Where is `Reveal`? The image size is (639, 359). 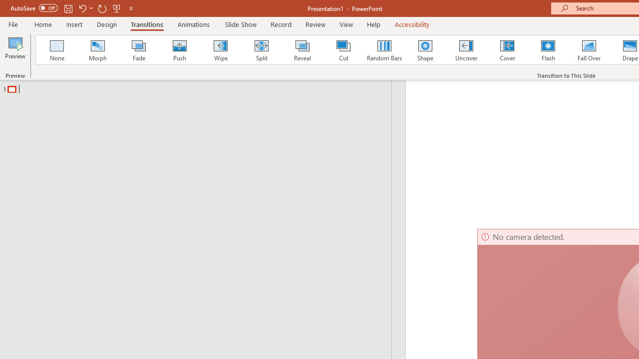
Reveal is located at coordinates (302, 50).